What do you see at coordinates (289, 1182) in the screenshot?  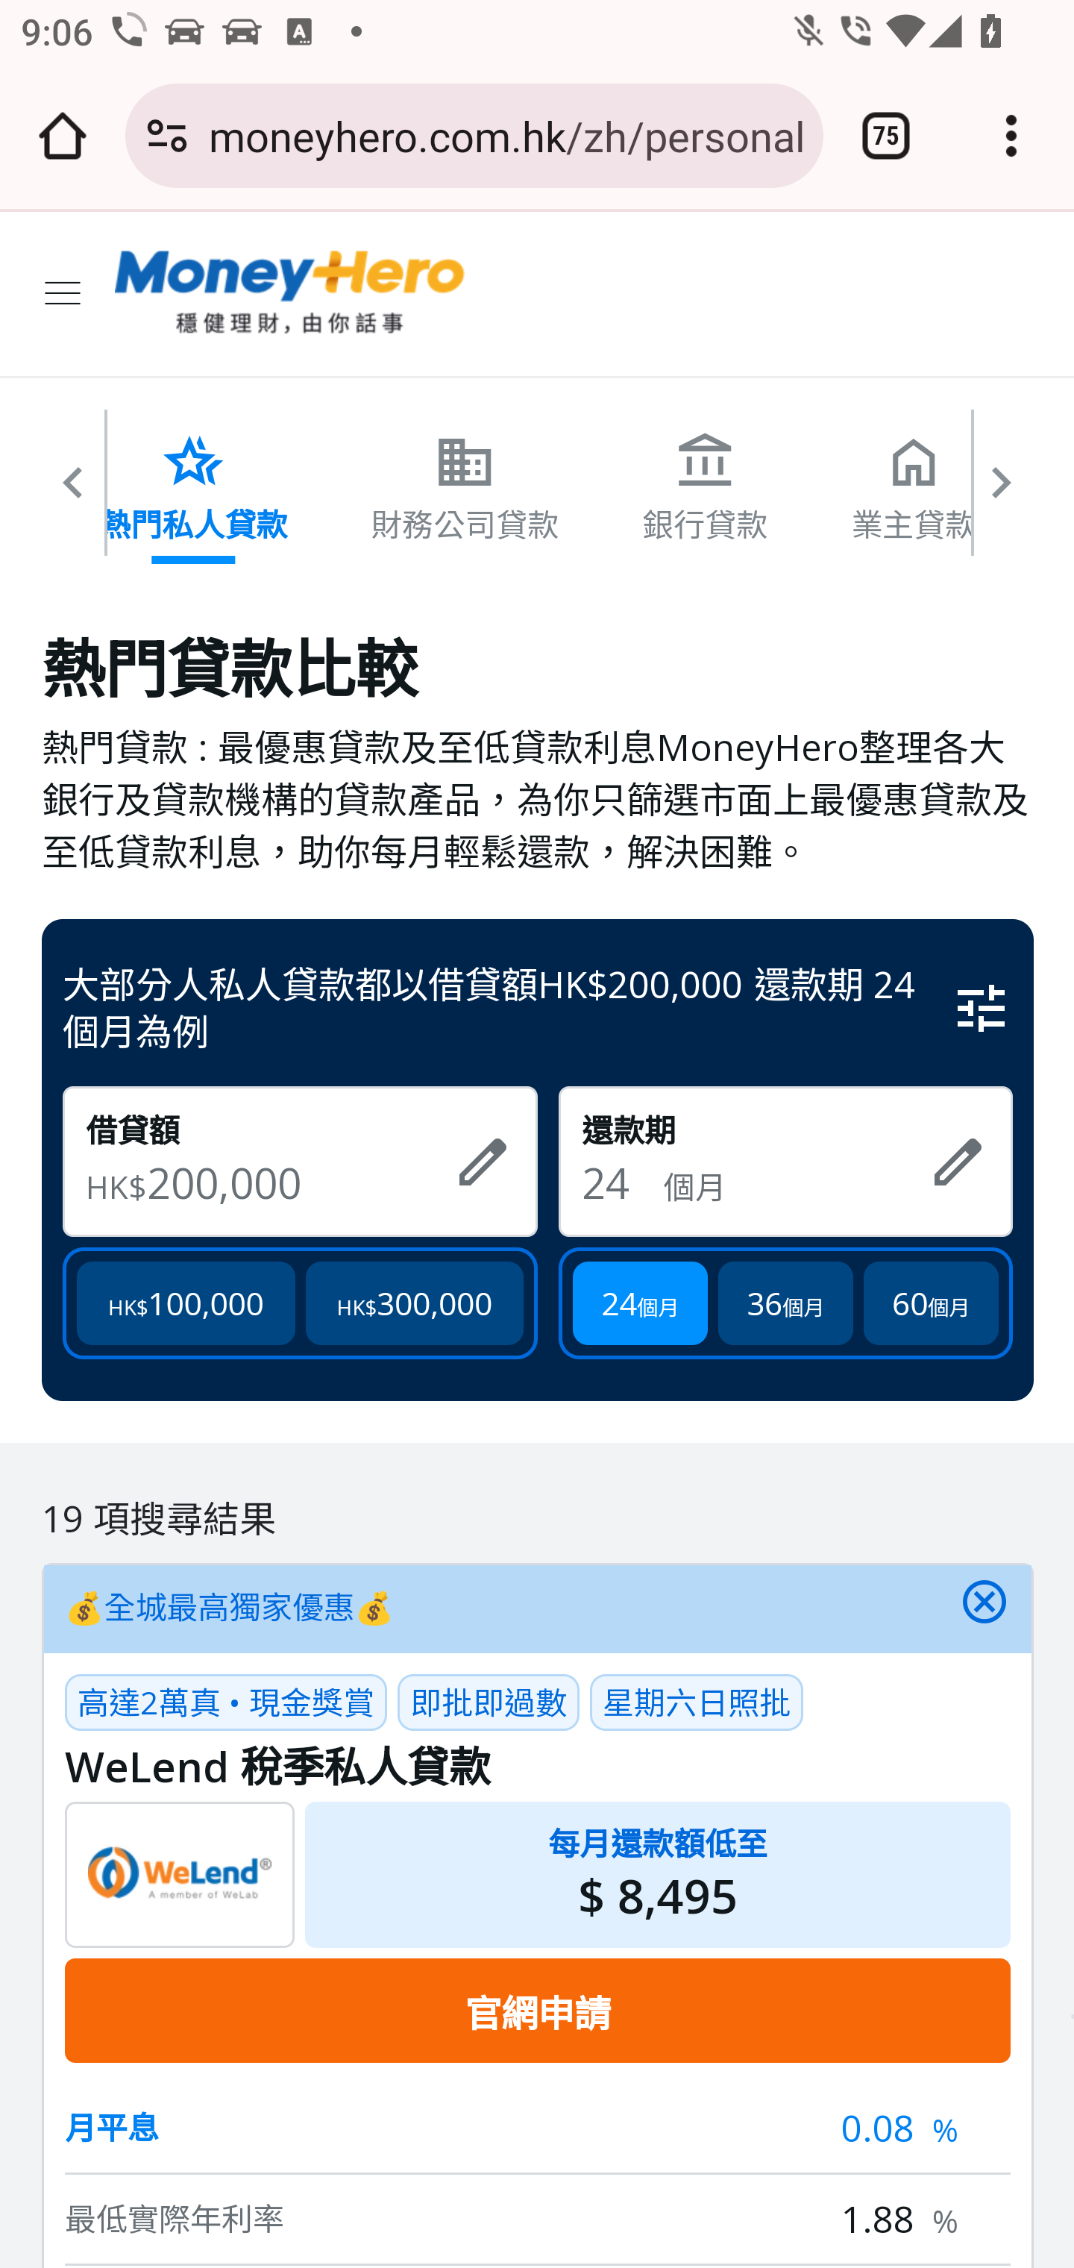 I see `200,000` at bounding box center [289, 1182].